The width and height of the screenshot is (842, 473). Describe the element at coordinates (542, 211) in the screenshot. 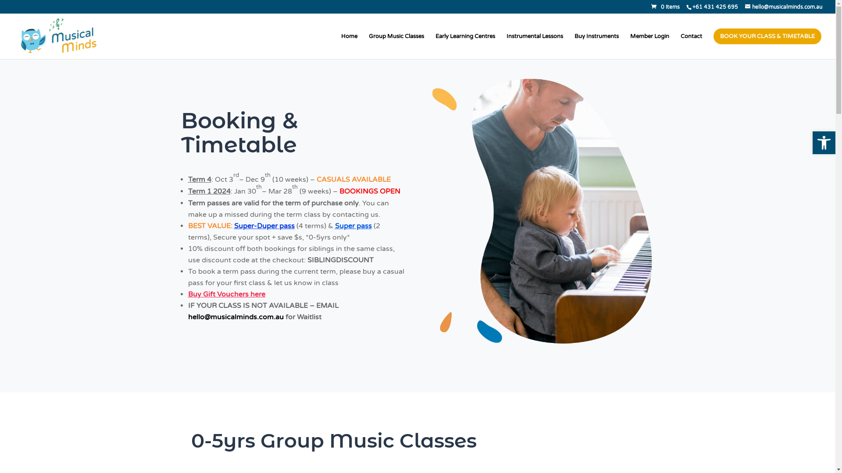

I see `Small toddler boy enjoys playing piano for the first time` at that location.